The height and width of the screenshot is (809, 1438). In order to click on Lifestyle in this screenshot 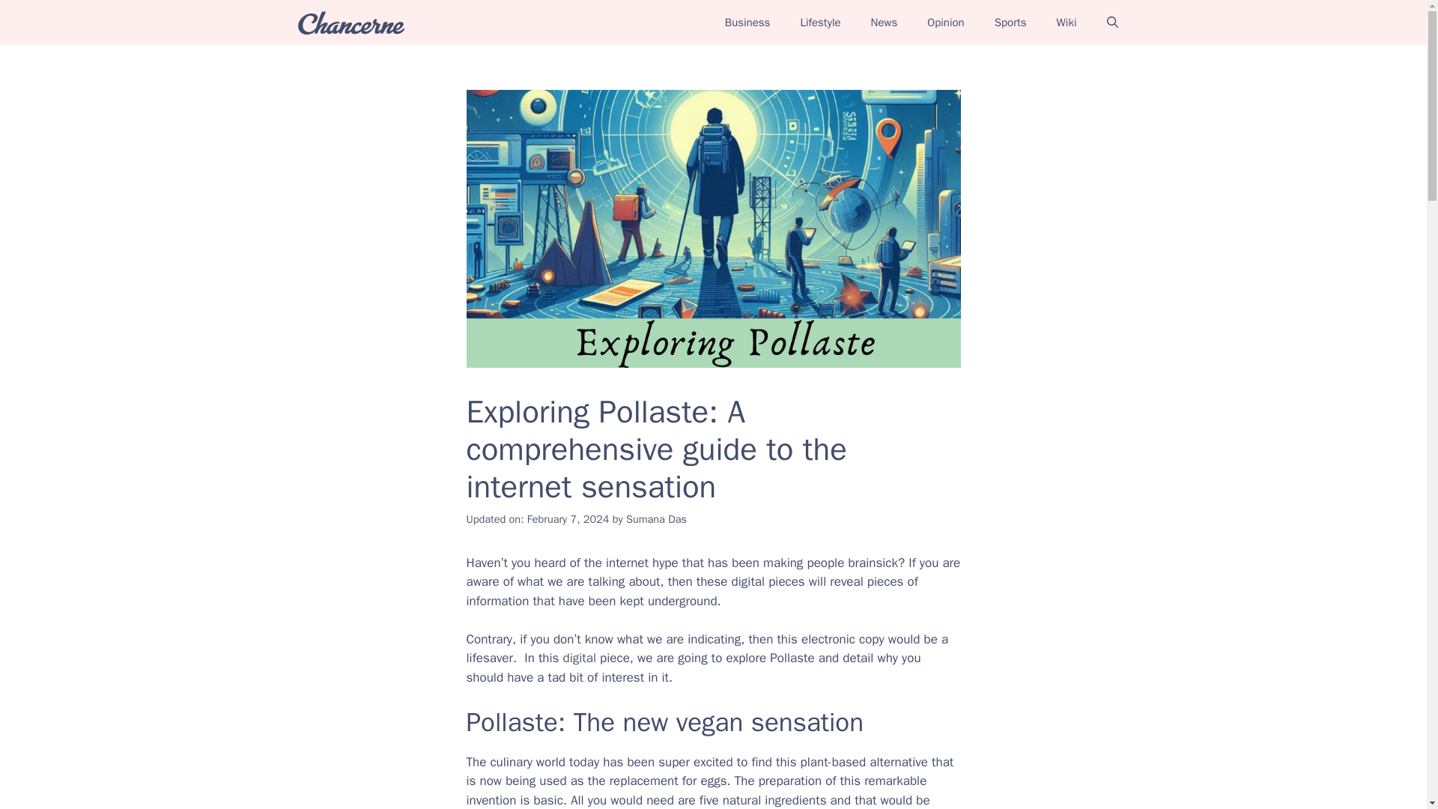, I will do `click(820, 22)`.